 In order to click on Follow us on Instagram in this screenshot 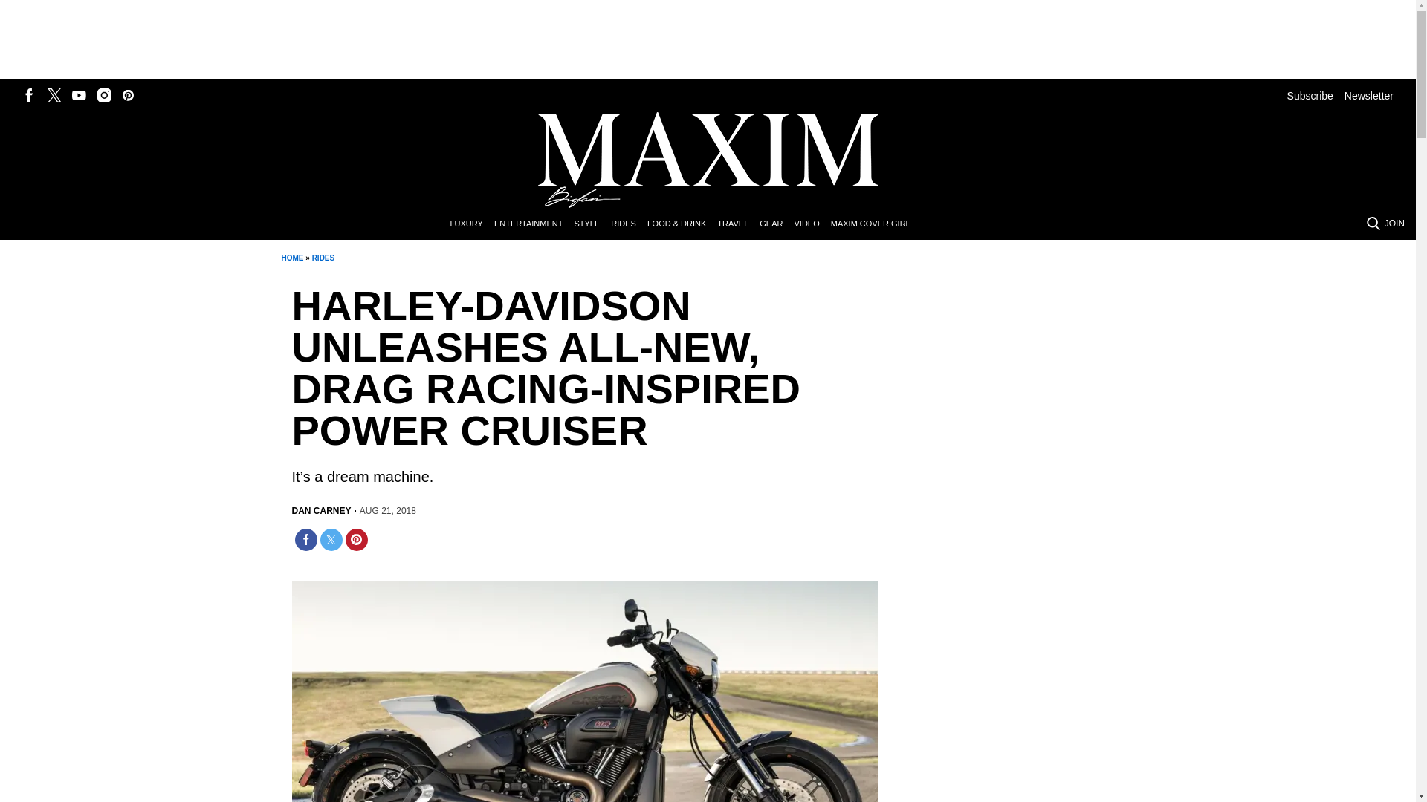, I will do `click(104, 95)`.